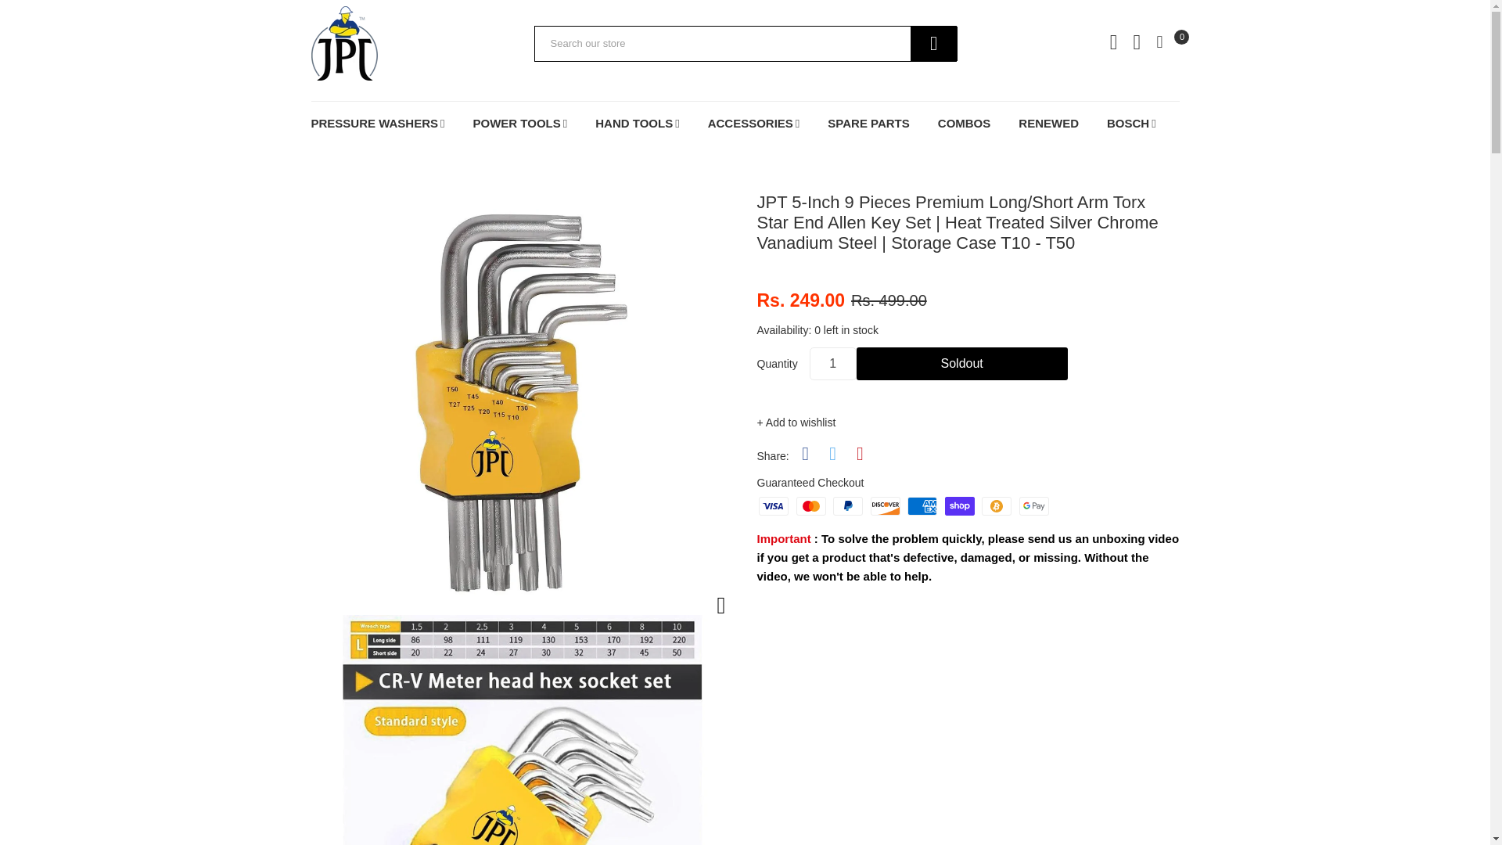 This screenshot has height=845, width=1502. I want to click on 1, so click(832, 363).